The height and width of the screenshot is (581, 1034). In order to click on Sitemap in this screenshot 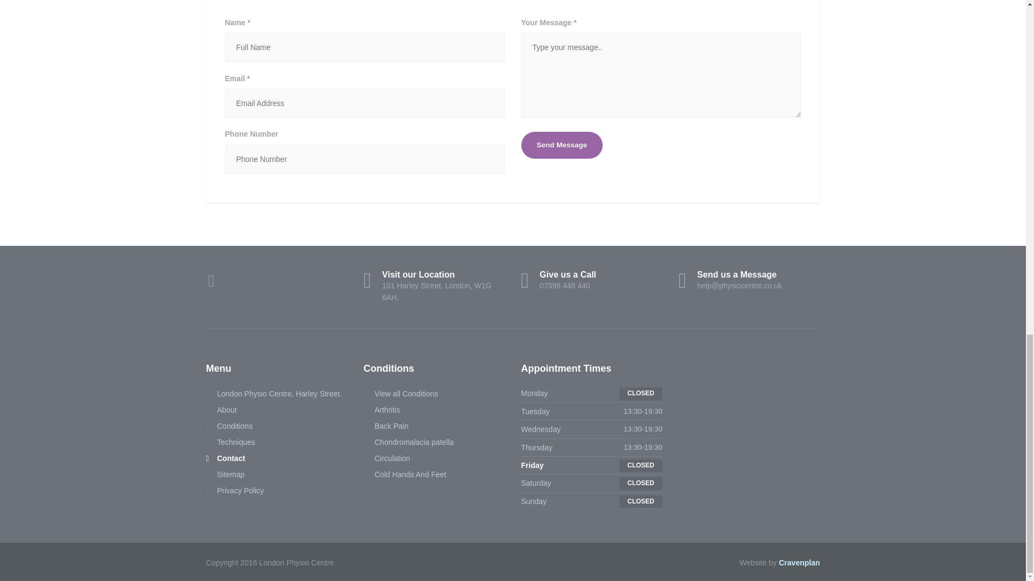, I will do `click(225, 458)`.